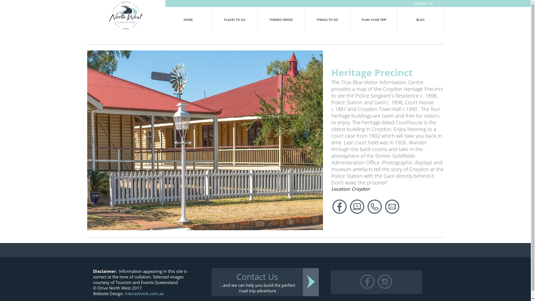  What do you see at coordinates (188, 20) in the screenshot?
I see `HOME` at bounding box center [188, 20].